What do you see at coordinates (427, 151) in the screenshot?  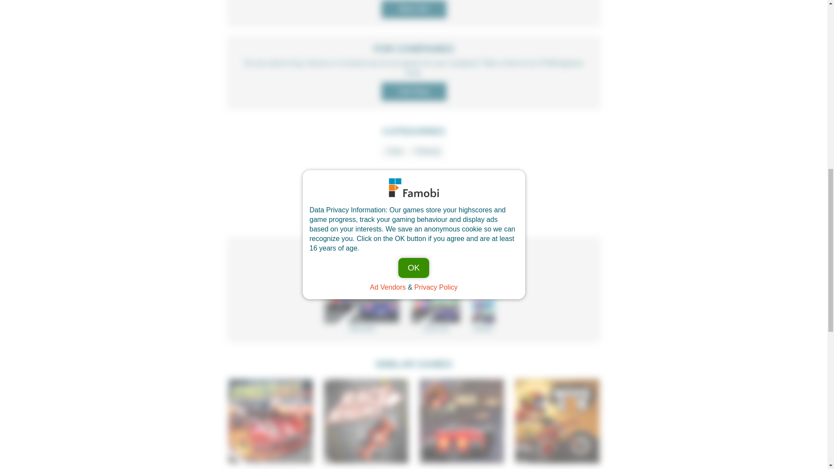 I see ` Racing` at bounding box center [427, 151].